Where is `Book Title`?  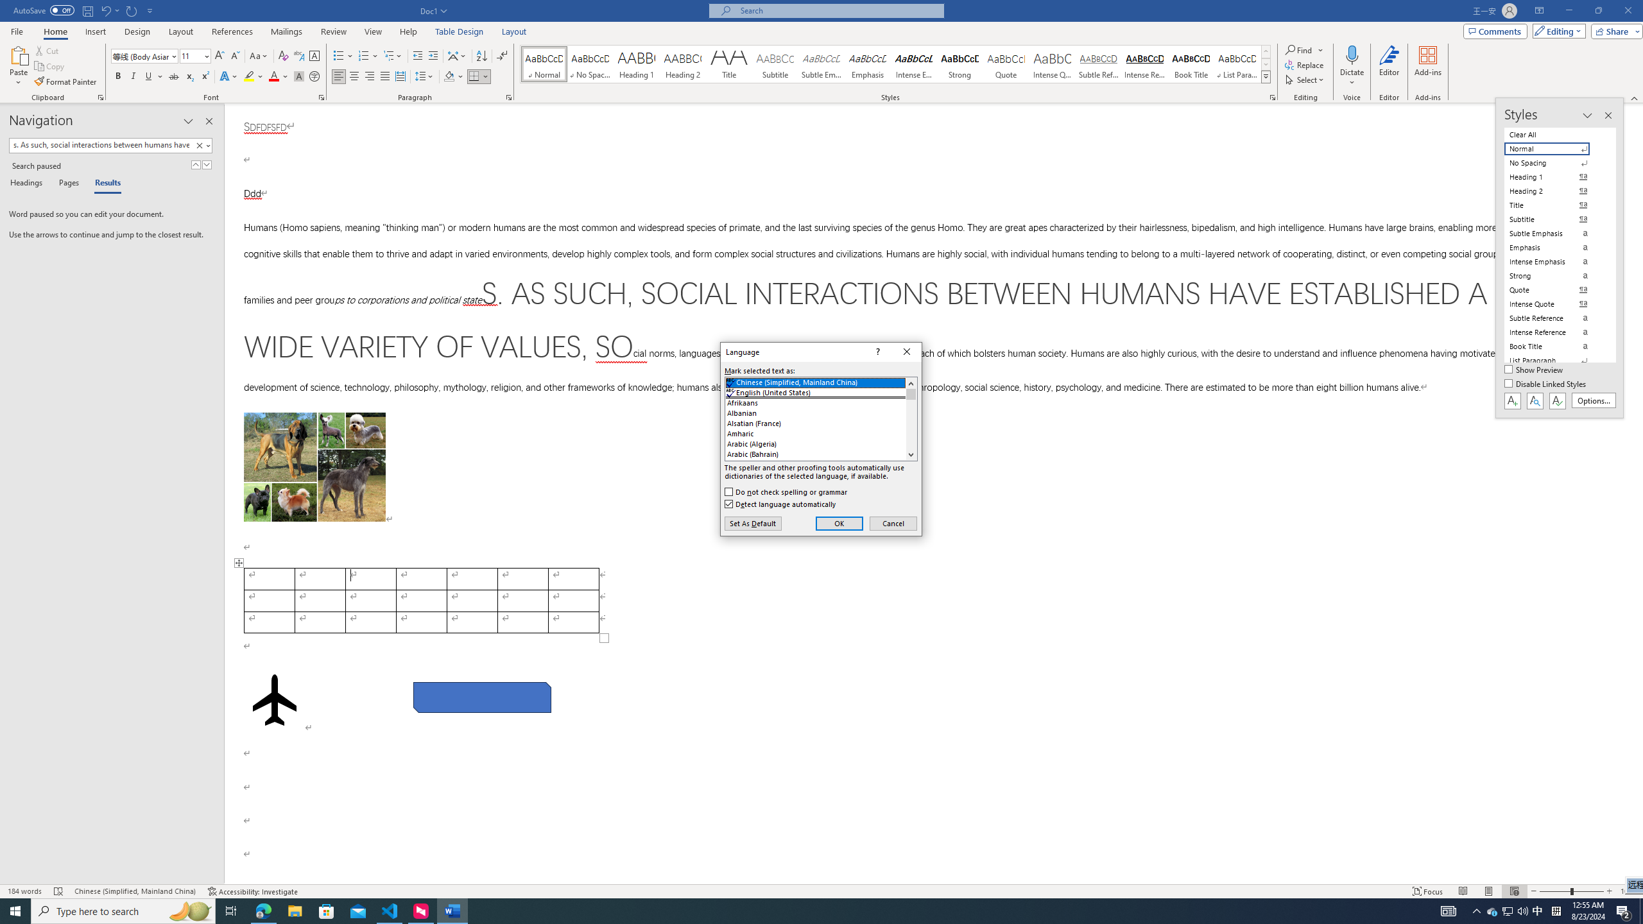 Book Title is located at coordinates (1191, 64).